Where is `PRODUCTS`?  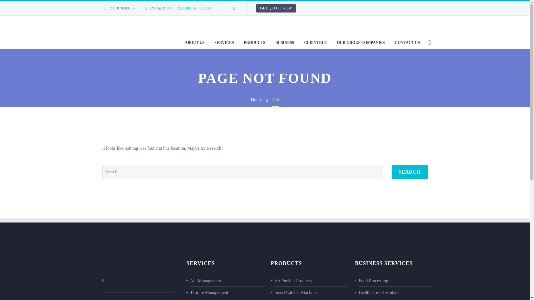
PRODUCTS is located at coordinates (255, 42).